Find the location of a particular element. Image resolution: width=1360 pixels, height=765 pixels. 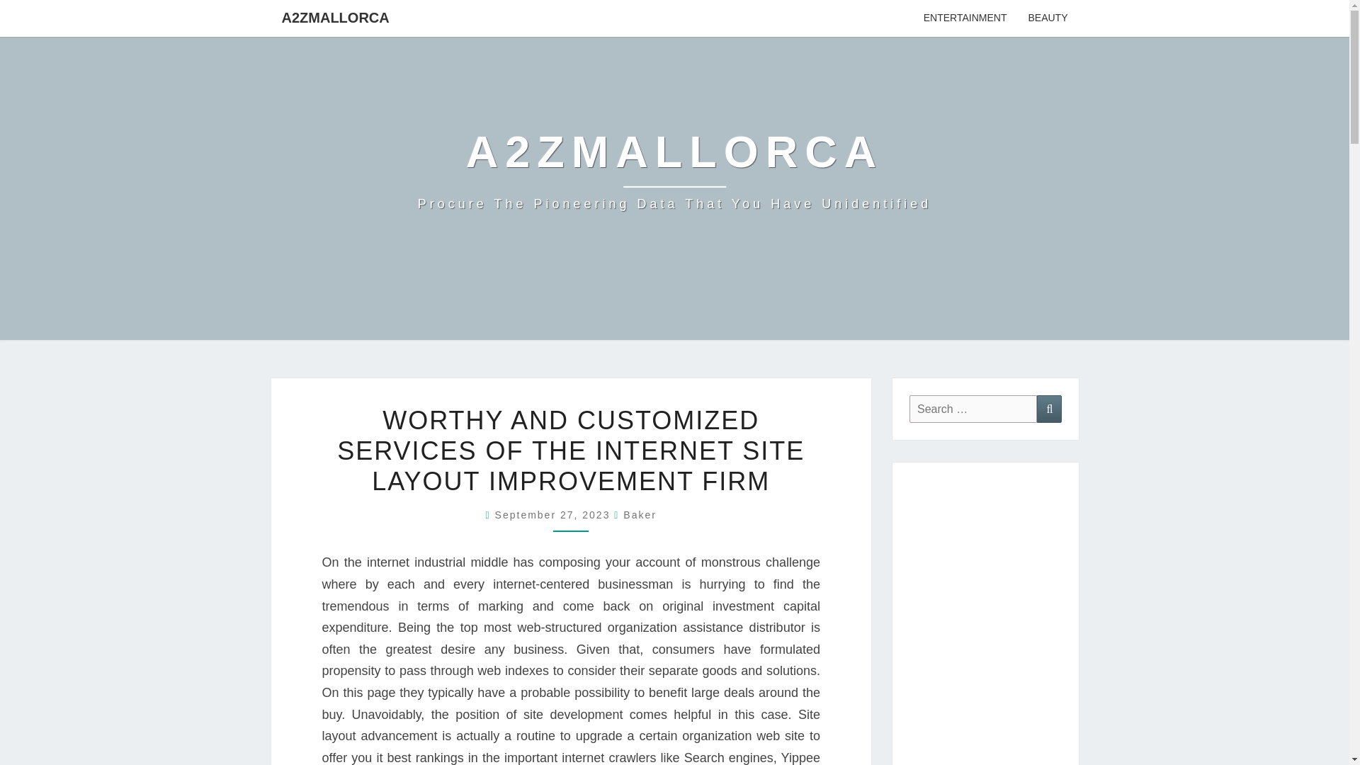

View all posts by Baker is located at coordinates (640, 515).